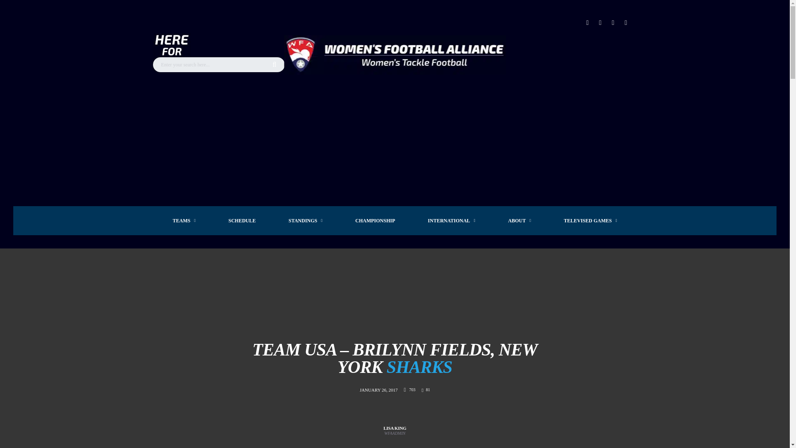  I want to click on Like, so click(425, 390).